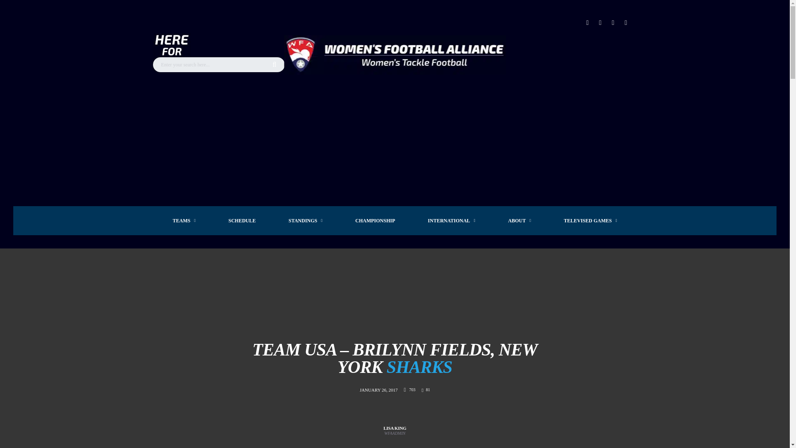  I want to click on Like, so click(425, 390).